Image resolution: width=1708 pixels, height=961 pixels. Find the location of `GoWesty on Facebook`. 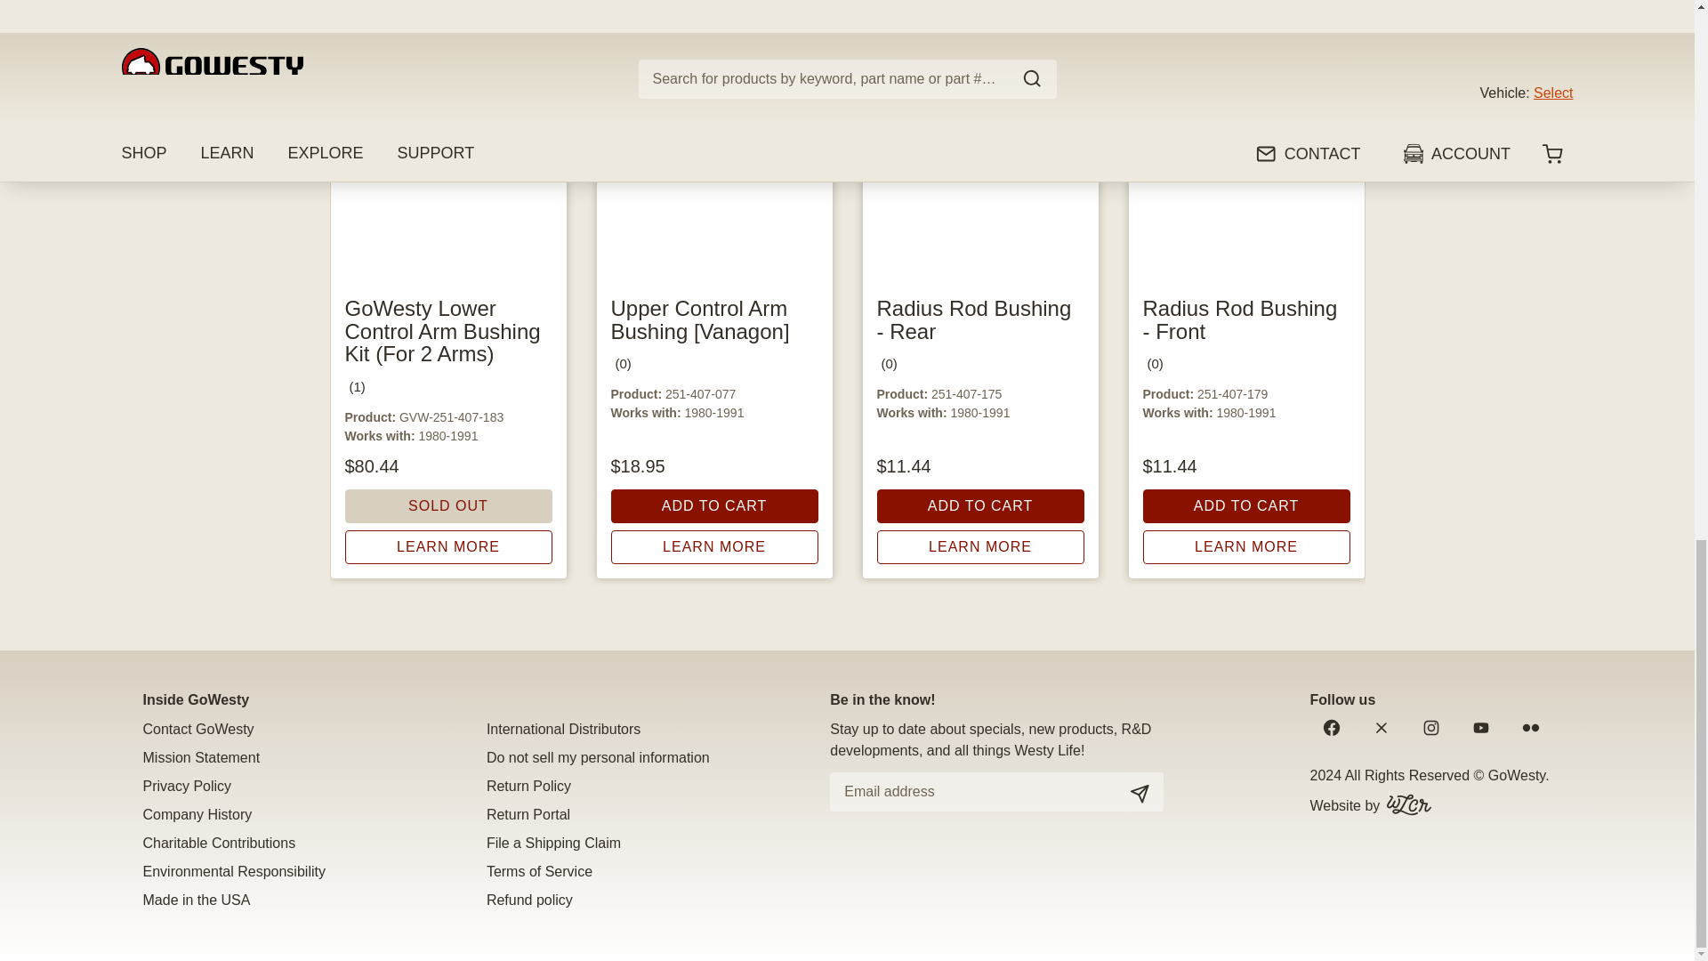

GoWesty on Facebook is located at coordinates (1331, 726).